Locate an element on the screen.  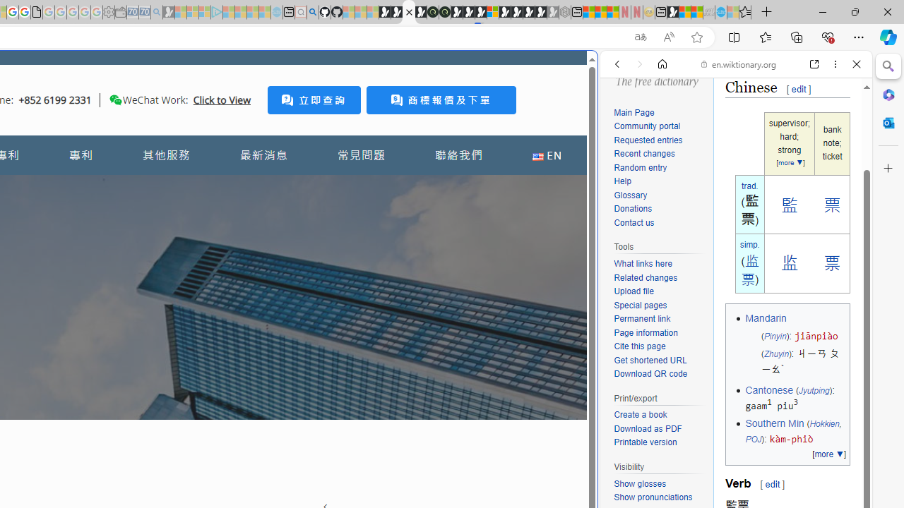
Show pronunciations is located at coordinates (653, 497).